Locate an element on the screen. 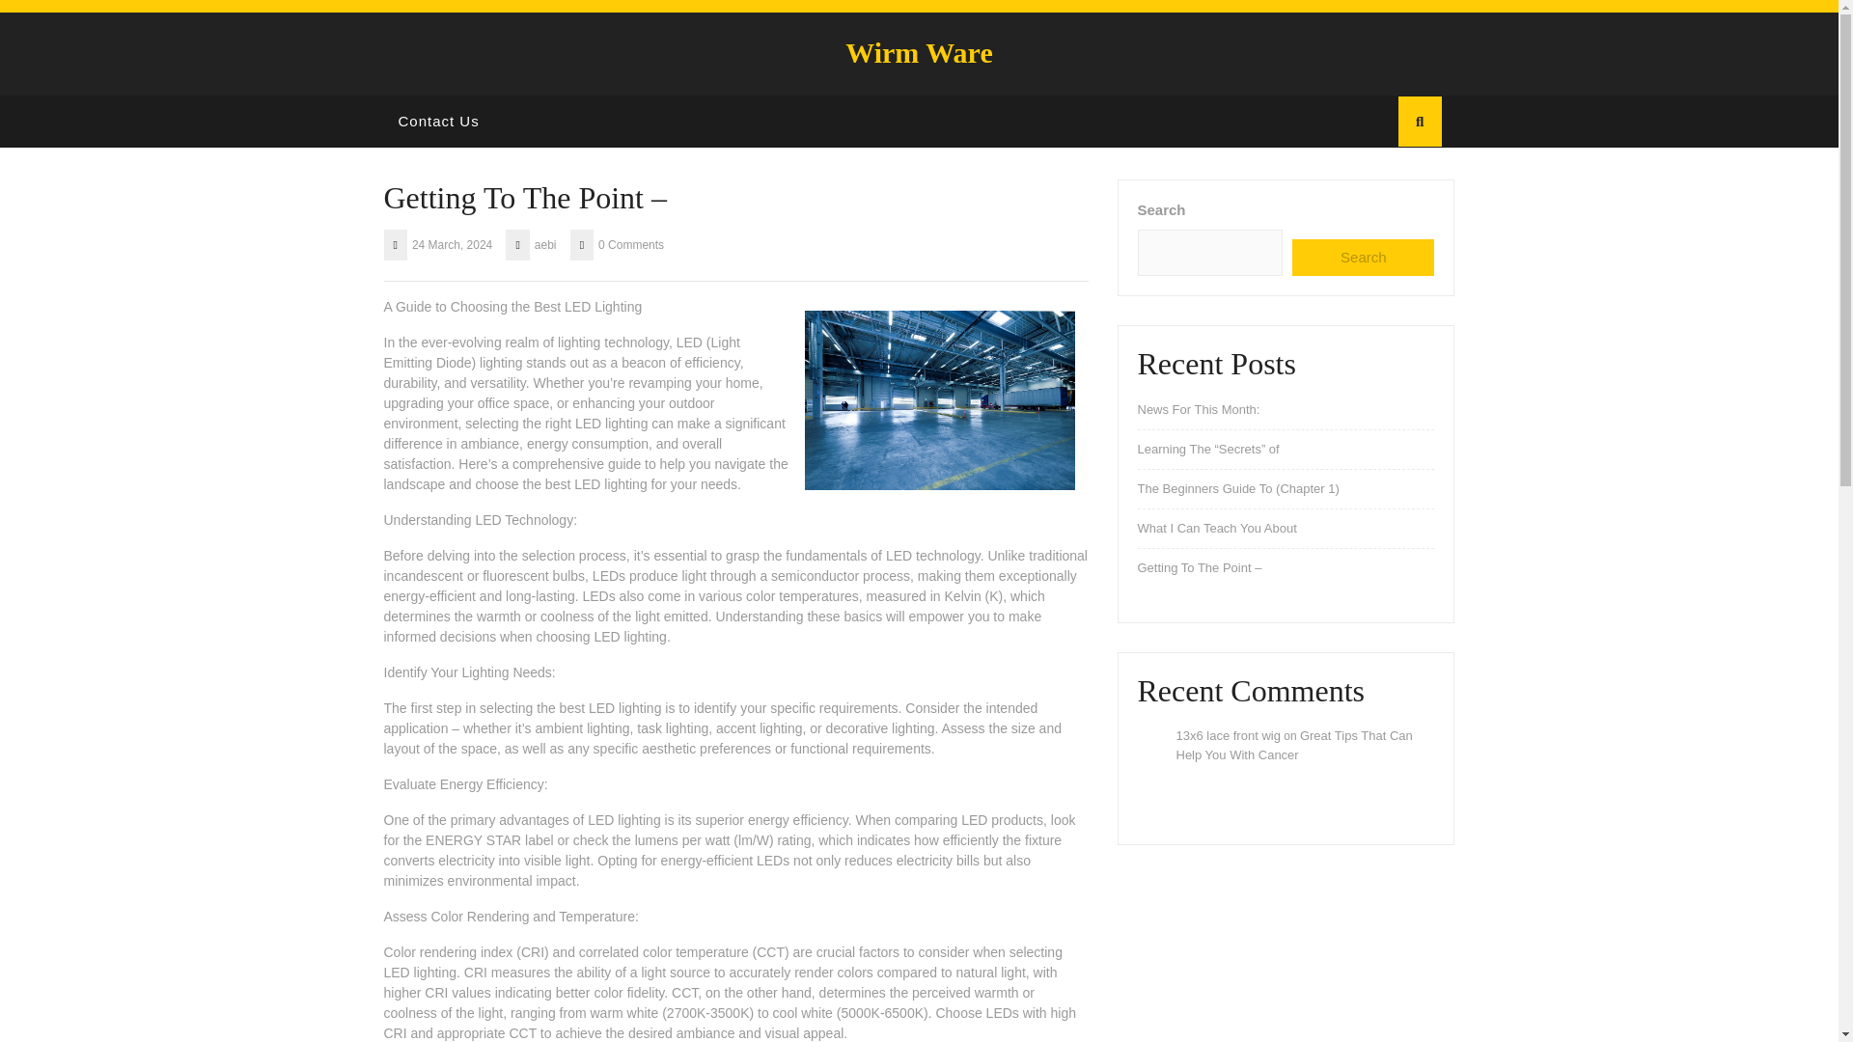  13x6 lace front wig is located at coordinates (1228, 735).